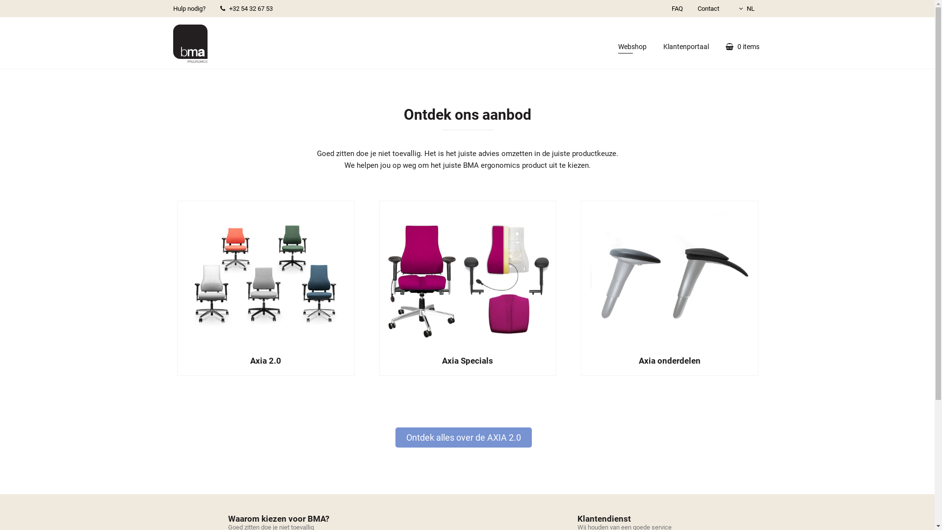 This screenshot has height=530, width=942. I want to click on 0 items, so click(743, 43).